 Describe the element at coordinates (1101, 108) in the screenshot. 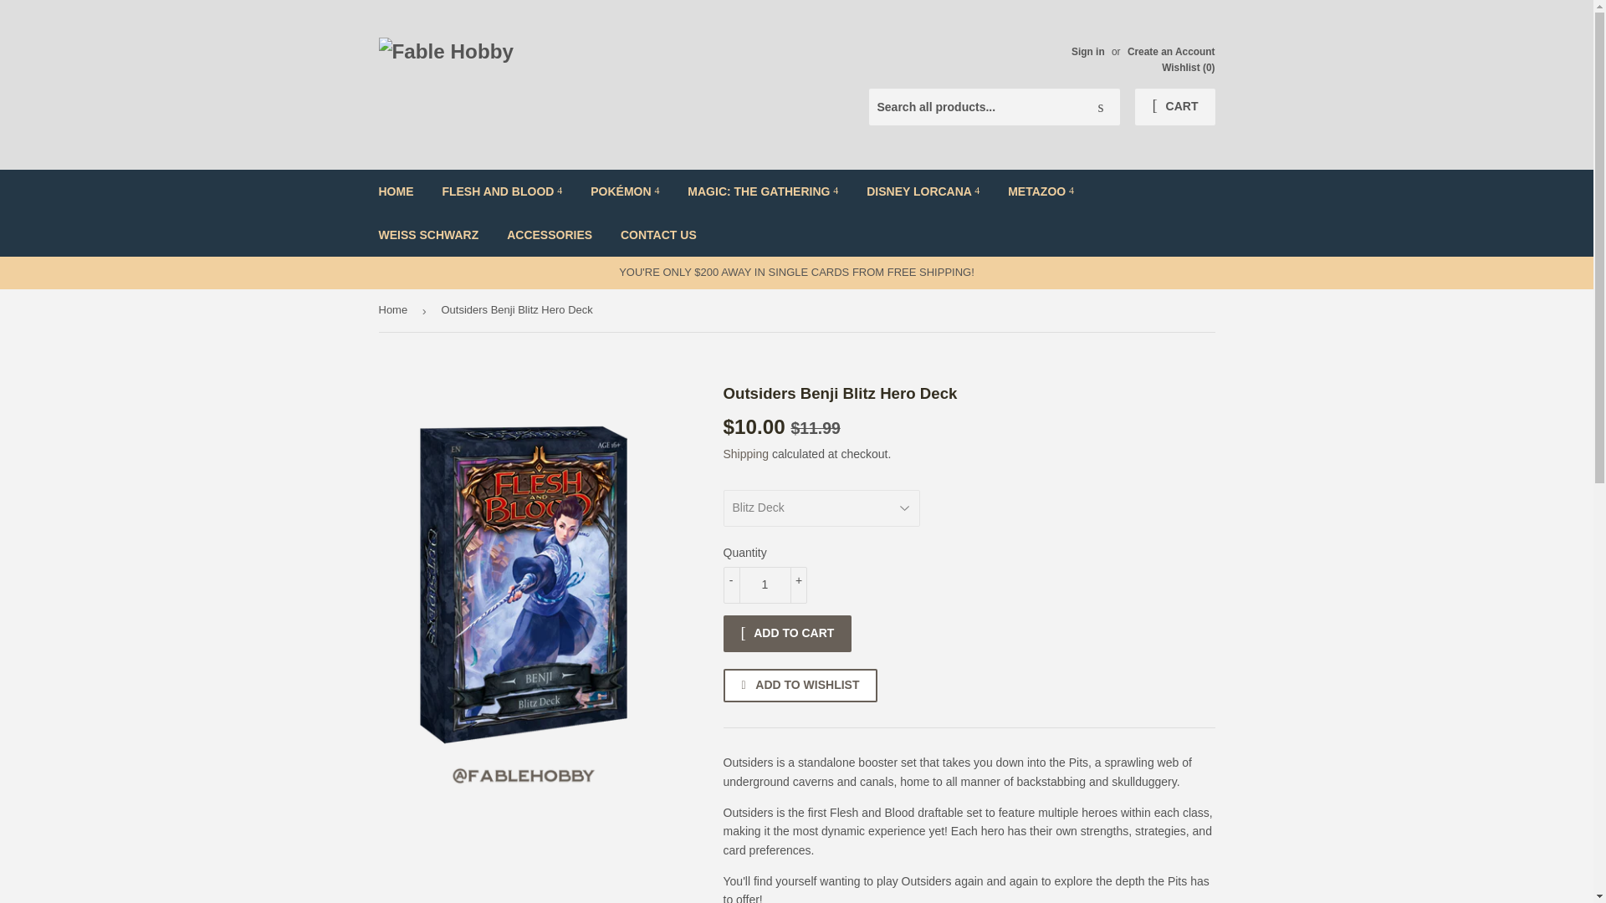

I see `Search` at that location.